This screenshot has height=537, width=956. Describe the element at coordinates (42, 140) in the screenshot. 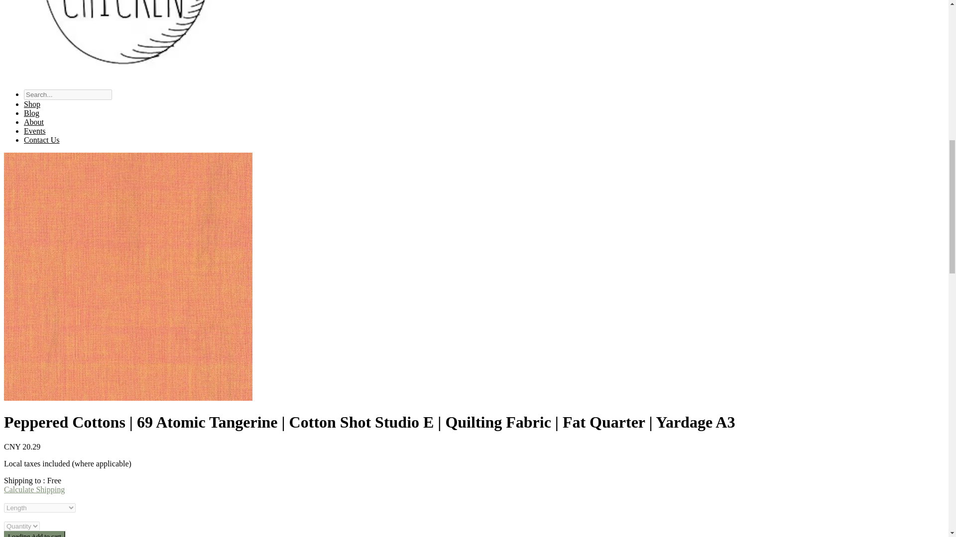

I see `Contact Us` at that location.